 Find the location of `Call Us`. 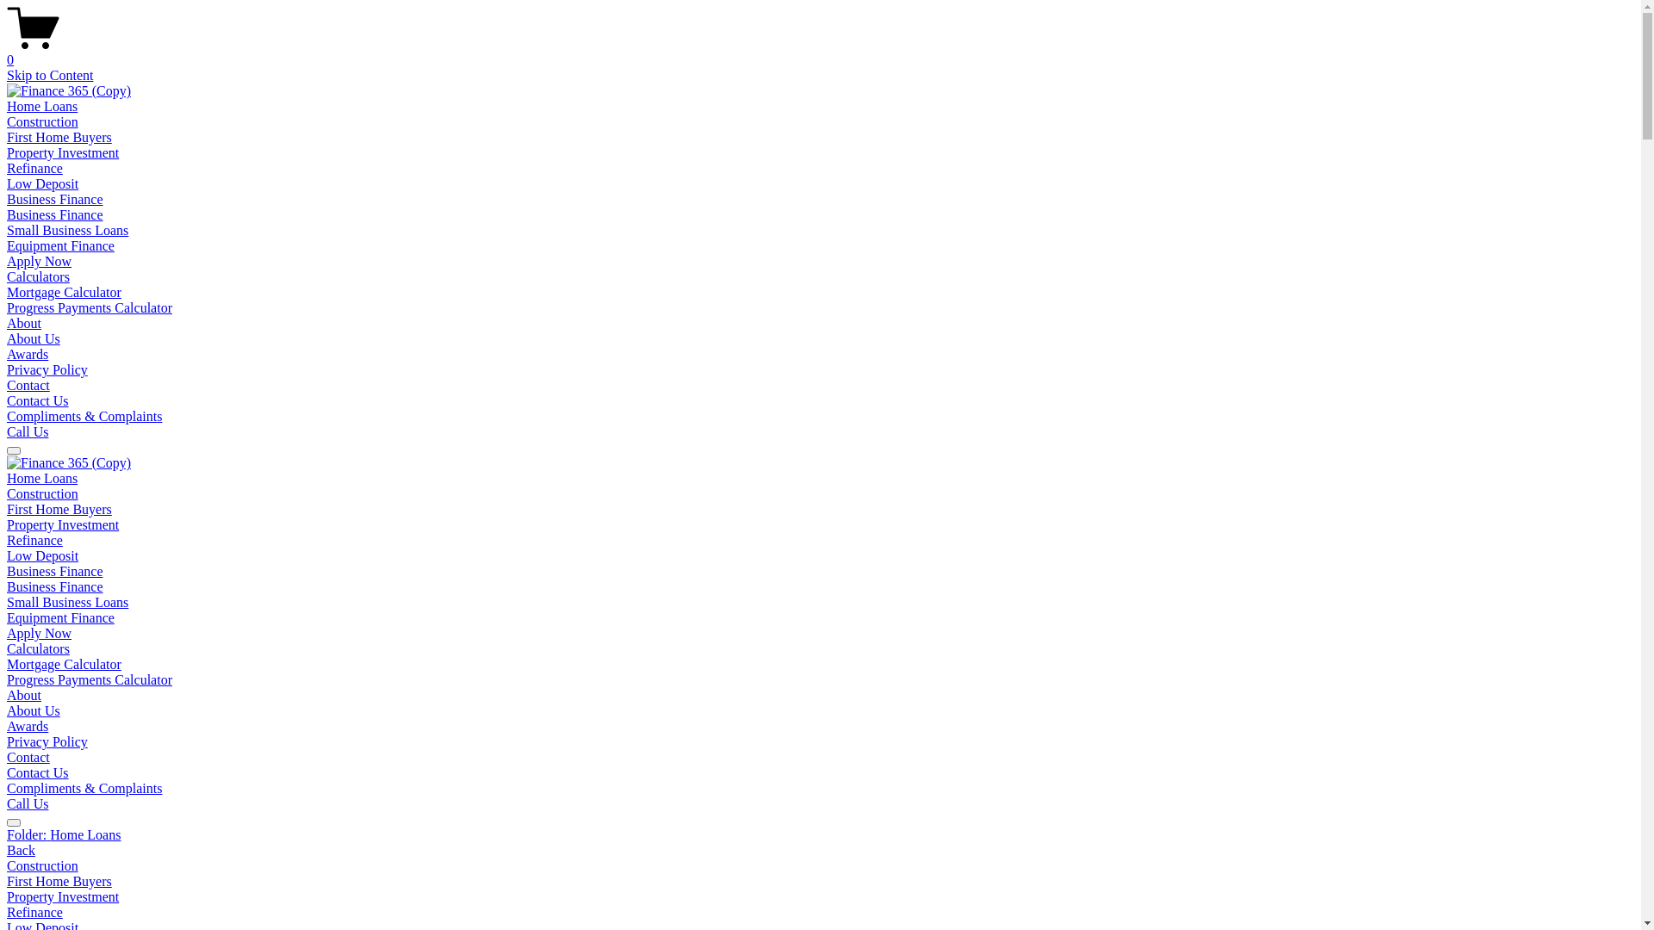

Call Us is located at coordinates (28, 432).